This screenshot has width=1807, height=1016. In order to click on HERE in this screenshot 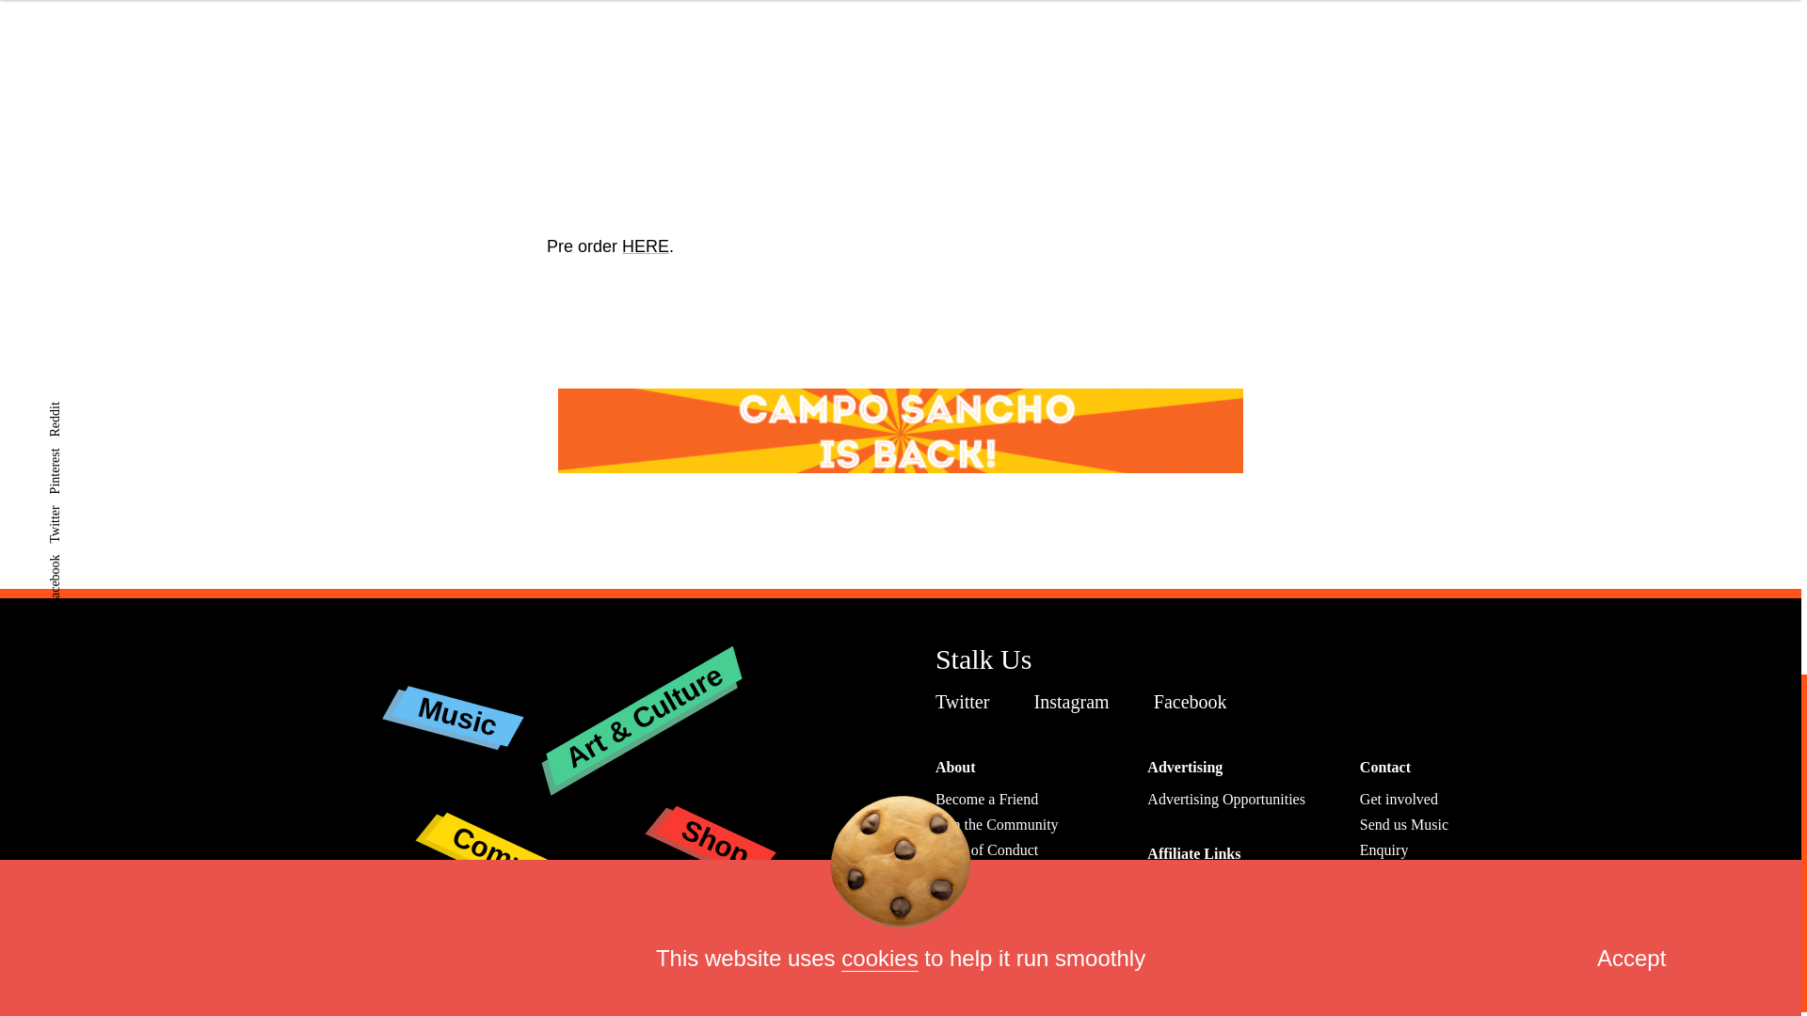, I will do `click(645, 246)`.